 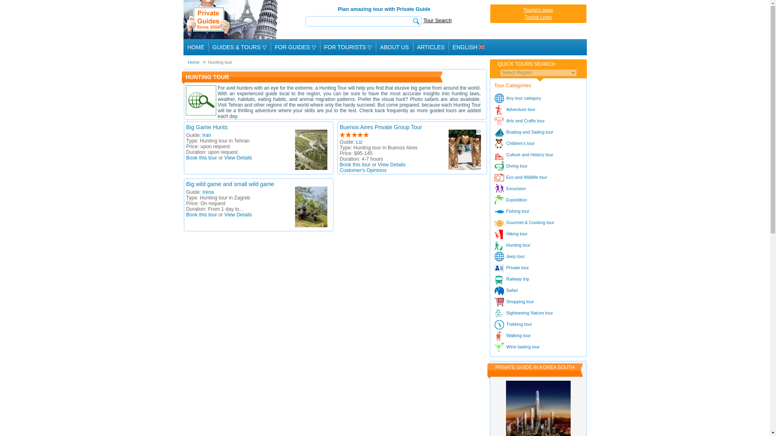 What do you see at coordinates (381, 127) in the screenshot?
I see `Buenos Aires Private Group Tour` at bounding box center [381, 127].